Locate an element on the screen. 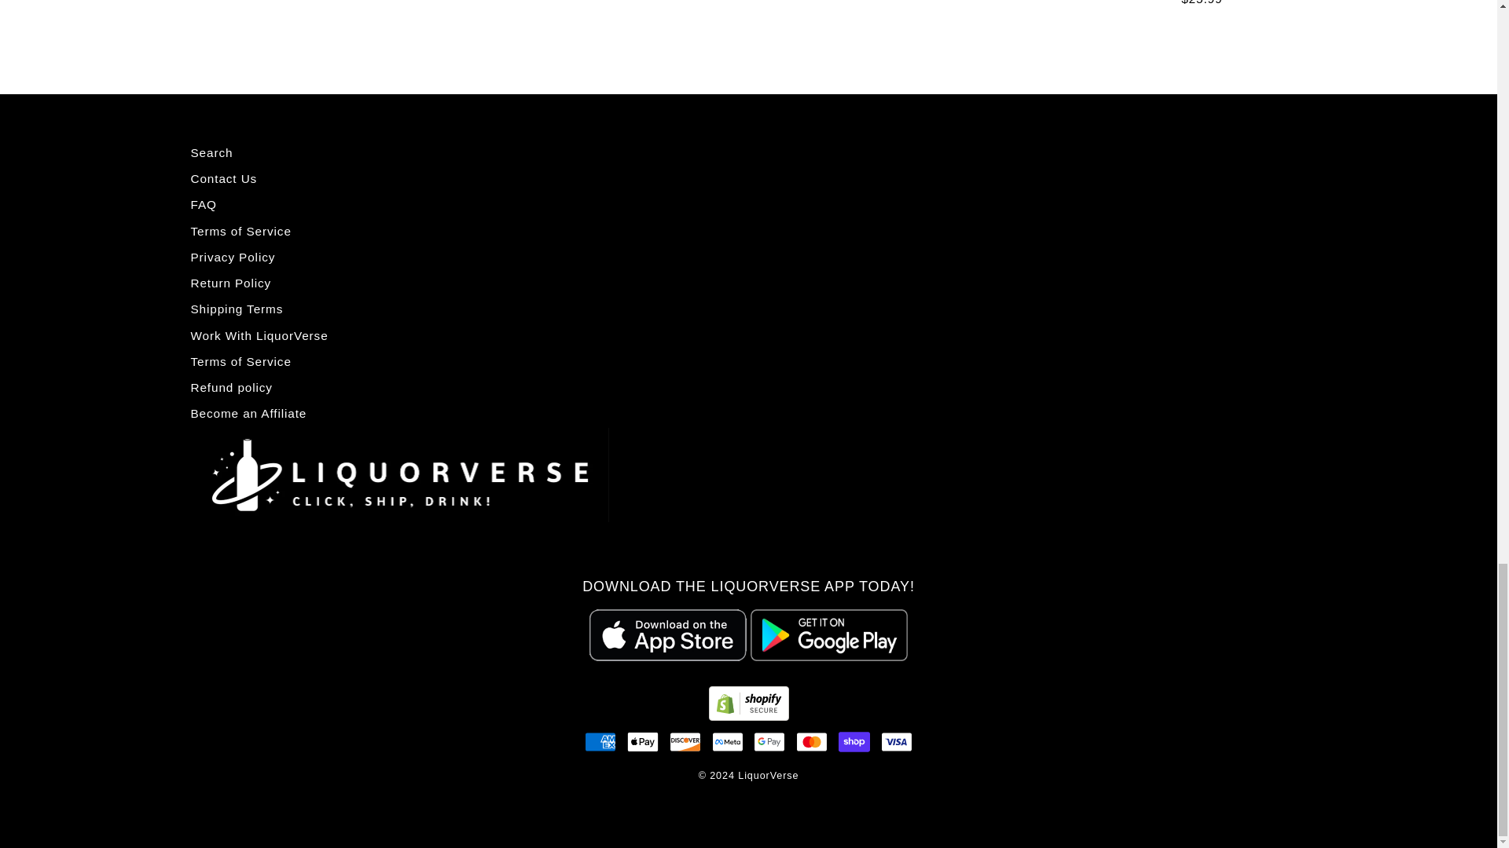 This screenshot has width=1509, height=848. Mastercard is located at coordinates (811, 741).